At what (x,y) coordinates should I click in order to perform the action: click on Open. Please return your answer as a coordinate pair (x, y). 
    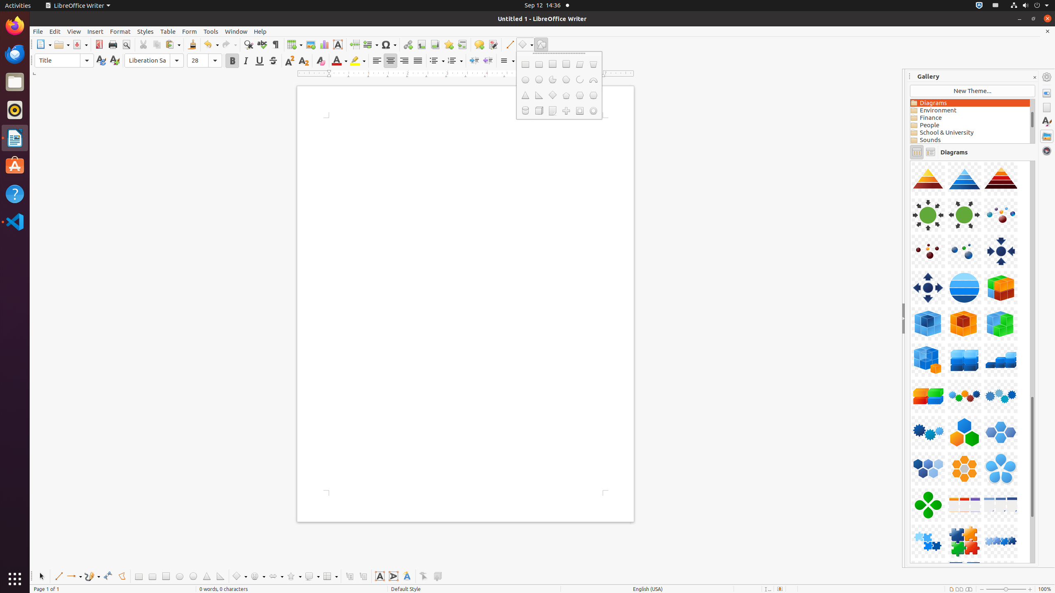
    Looking at the image, I should click on (62, 44).